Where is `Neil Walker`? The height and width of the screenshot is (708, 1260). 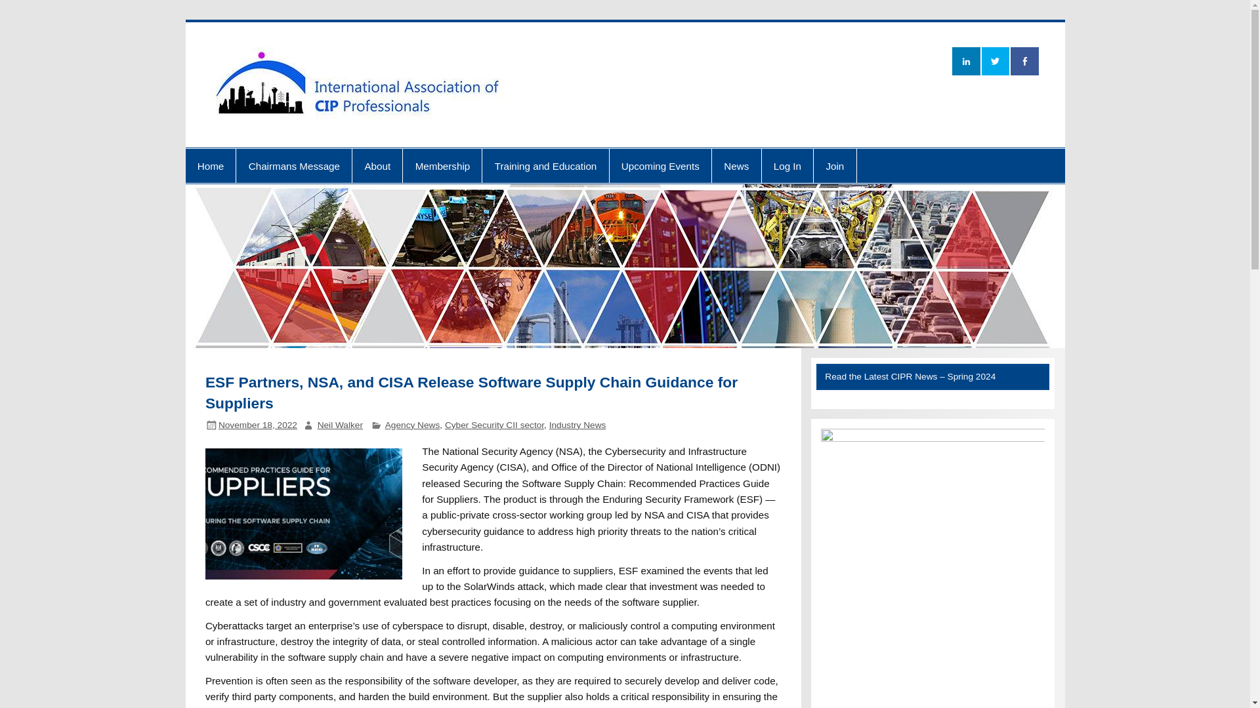 Neil Walker is located at coordinates (340, 425).